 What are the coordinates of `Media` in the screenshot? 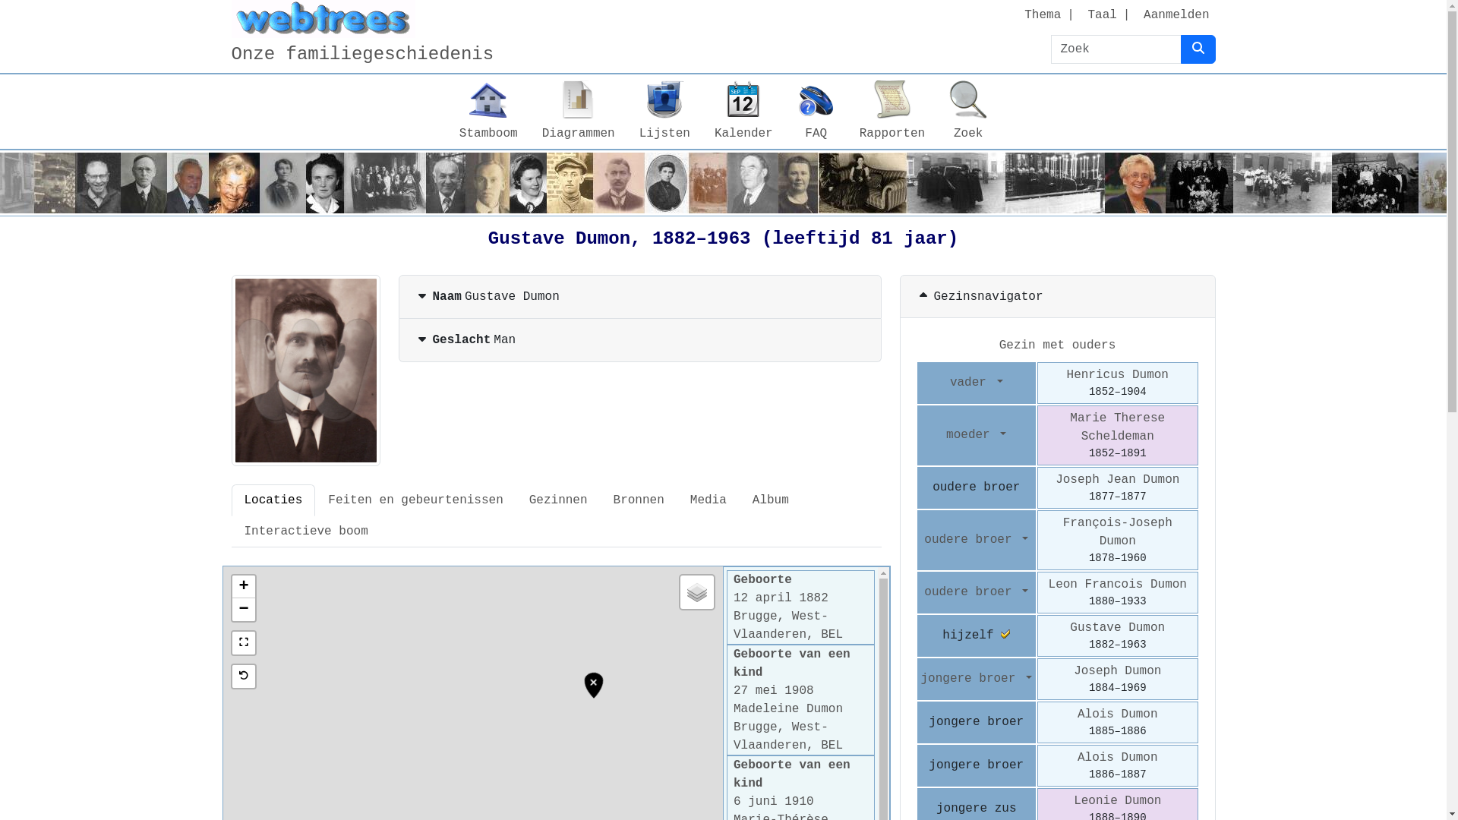 It's located at (708, 500).